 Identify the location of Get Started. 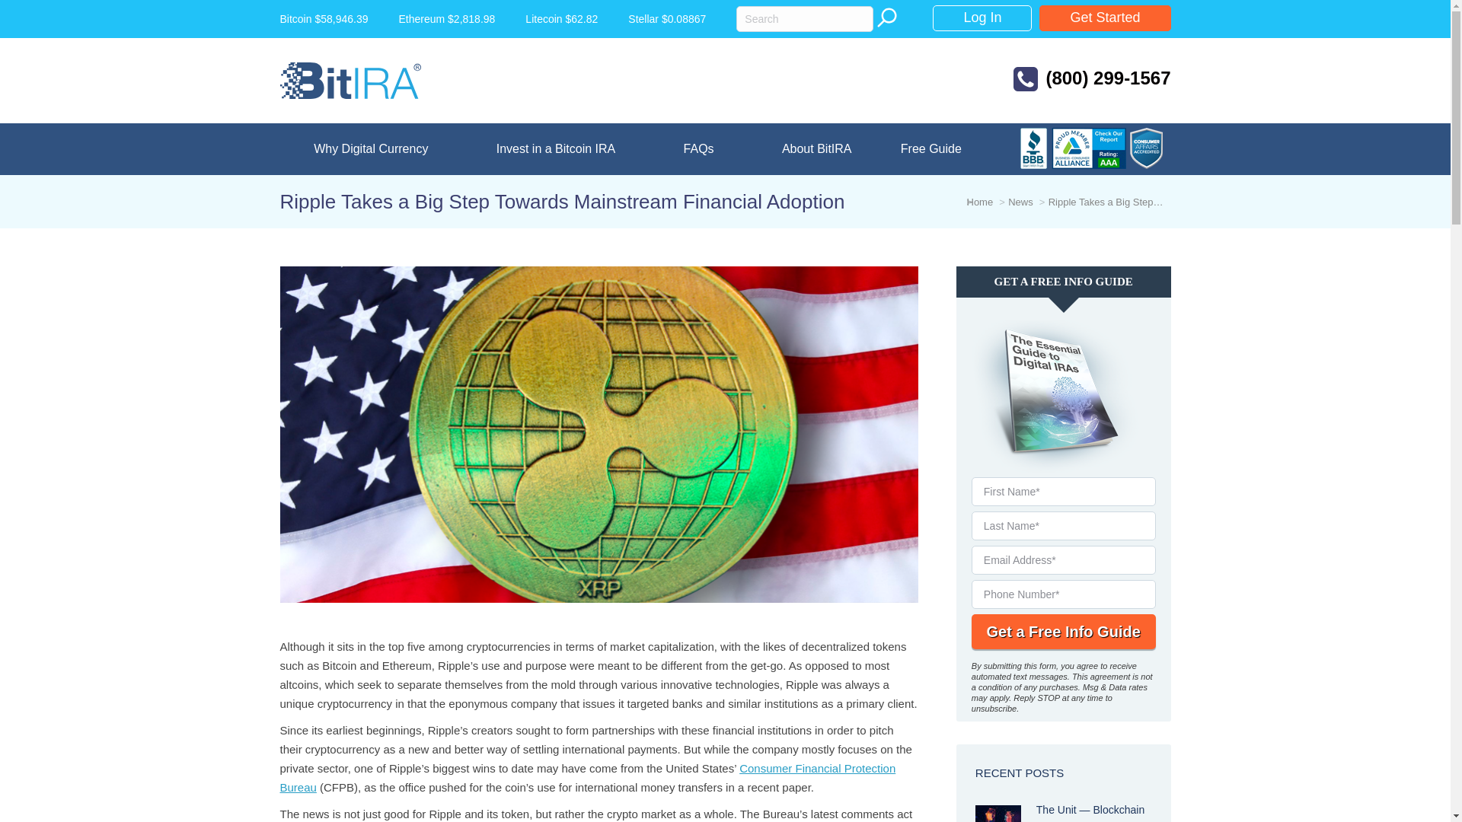
(1105, 18).